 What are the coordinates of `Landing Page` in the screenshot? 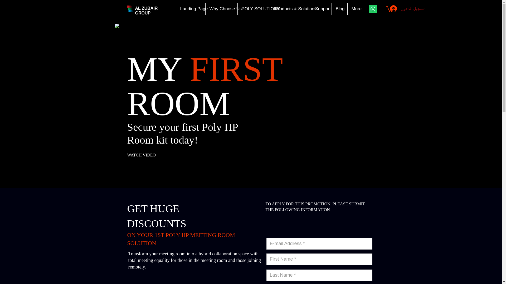 It's located at (190, 9).